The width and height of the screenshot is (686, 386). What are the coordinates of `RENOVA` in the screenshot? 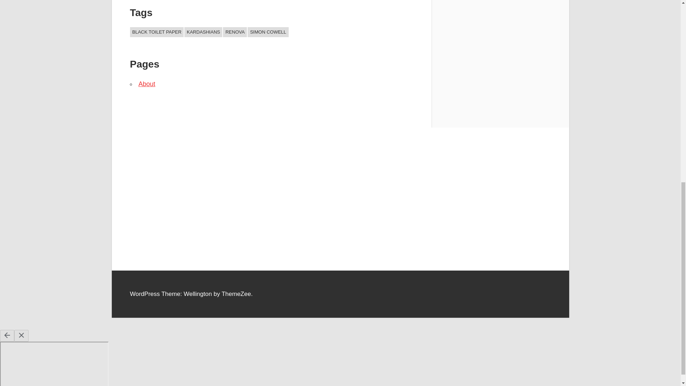 It's located at (235, 32).